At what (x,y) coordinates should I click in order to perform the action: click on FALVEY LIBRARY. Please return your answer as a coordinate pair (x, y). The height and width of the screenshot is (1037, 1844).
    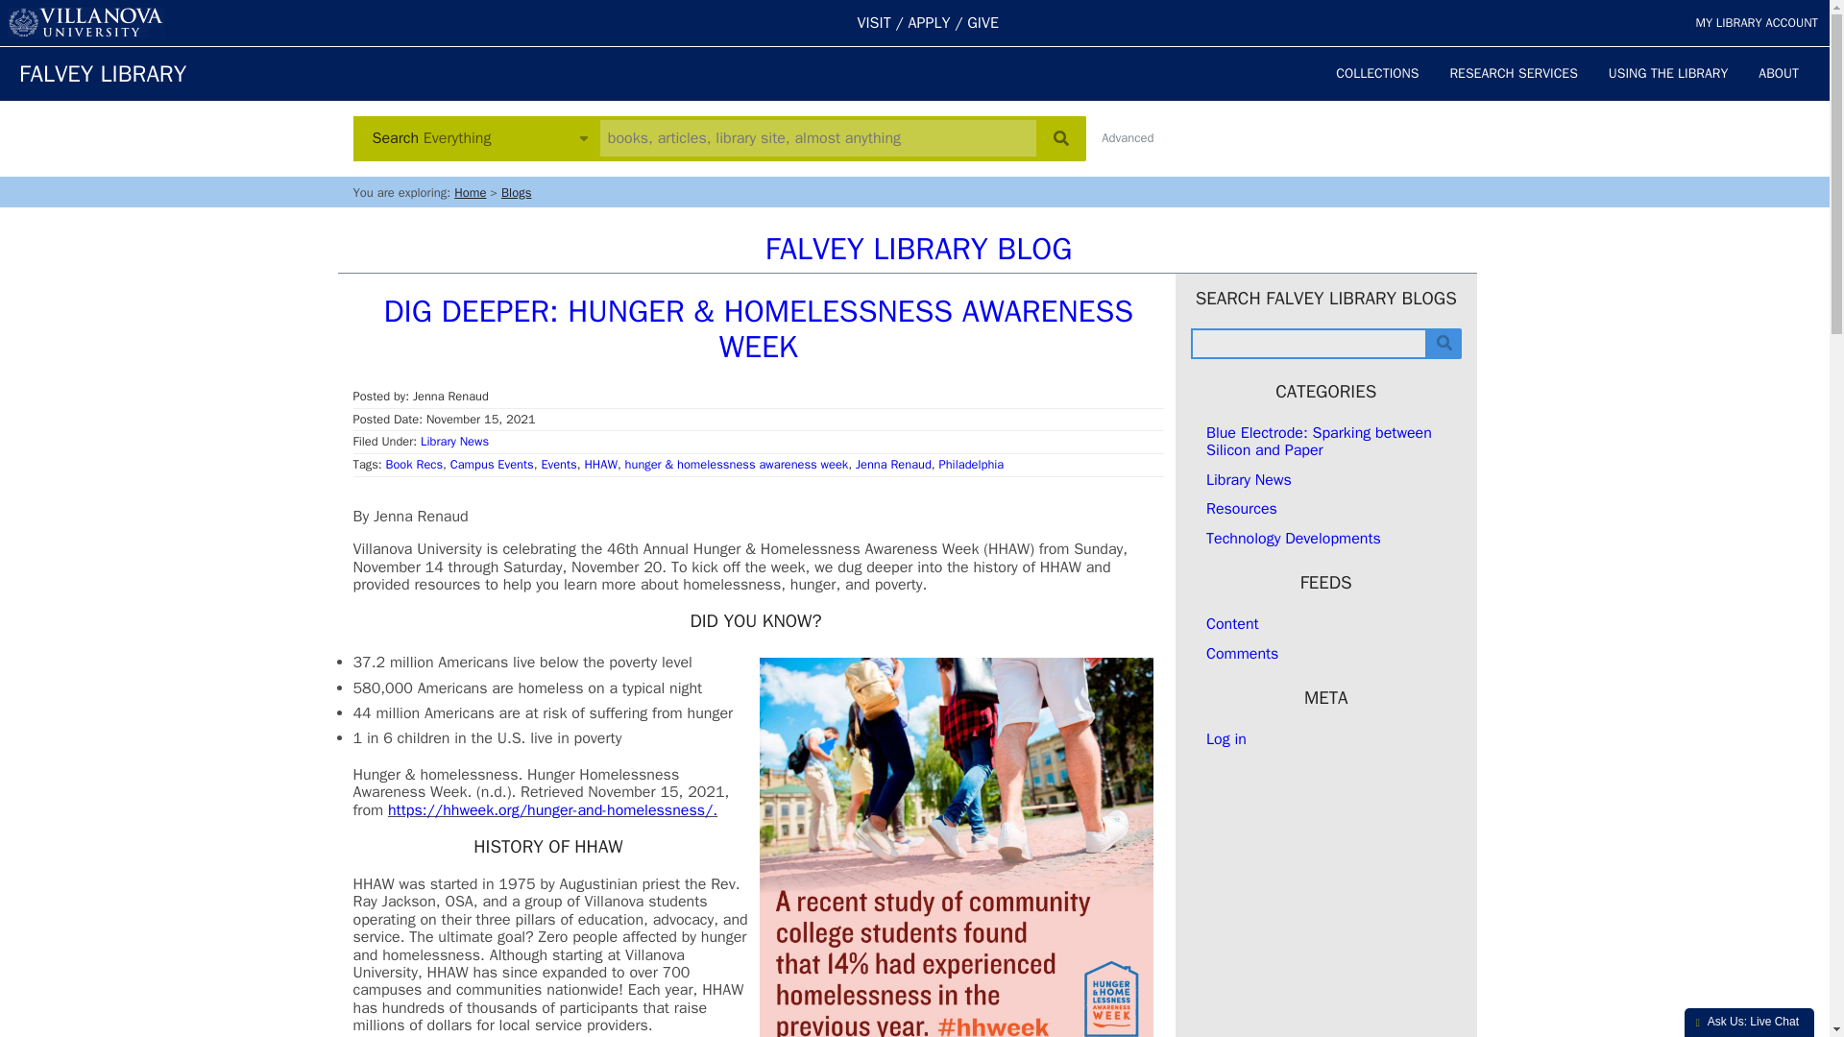
    Looking at the image, I should click on (102, 73).